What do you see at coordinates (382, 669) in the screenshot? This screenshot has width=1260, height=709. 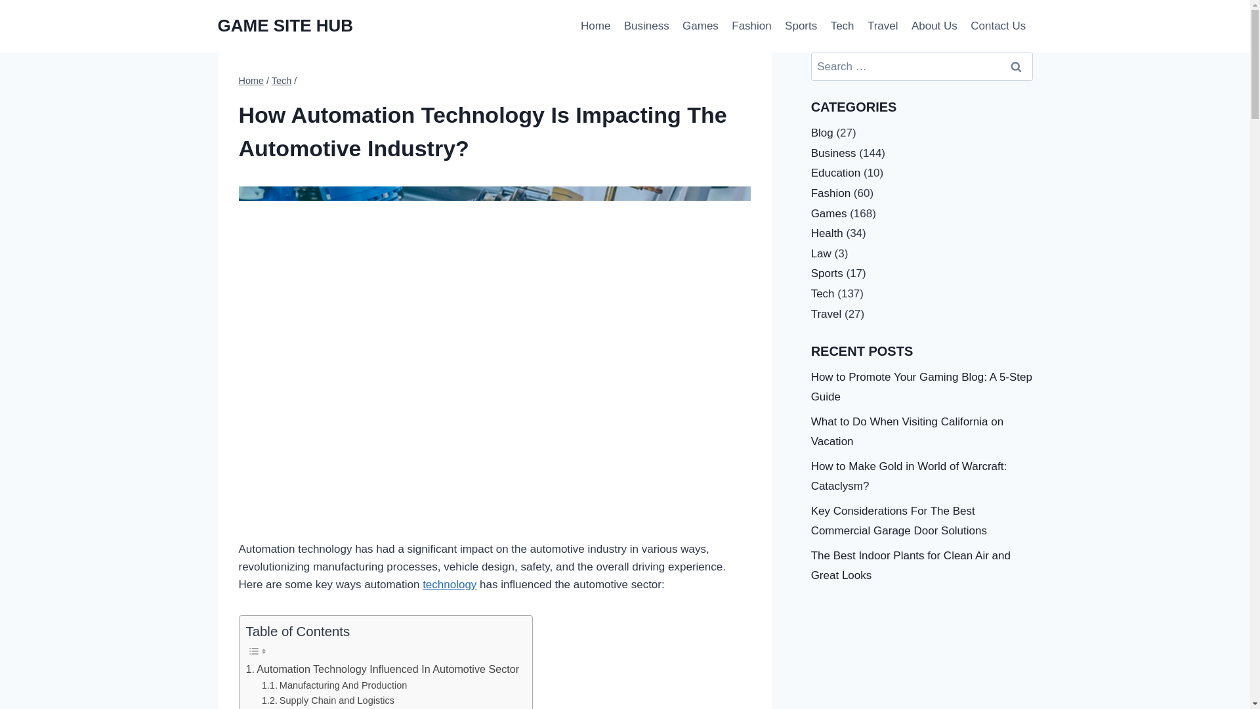 I see `Automation Technology Influenced In Automotive Sector` at bounding box center [382, 669].